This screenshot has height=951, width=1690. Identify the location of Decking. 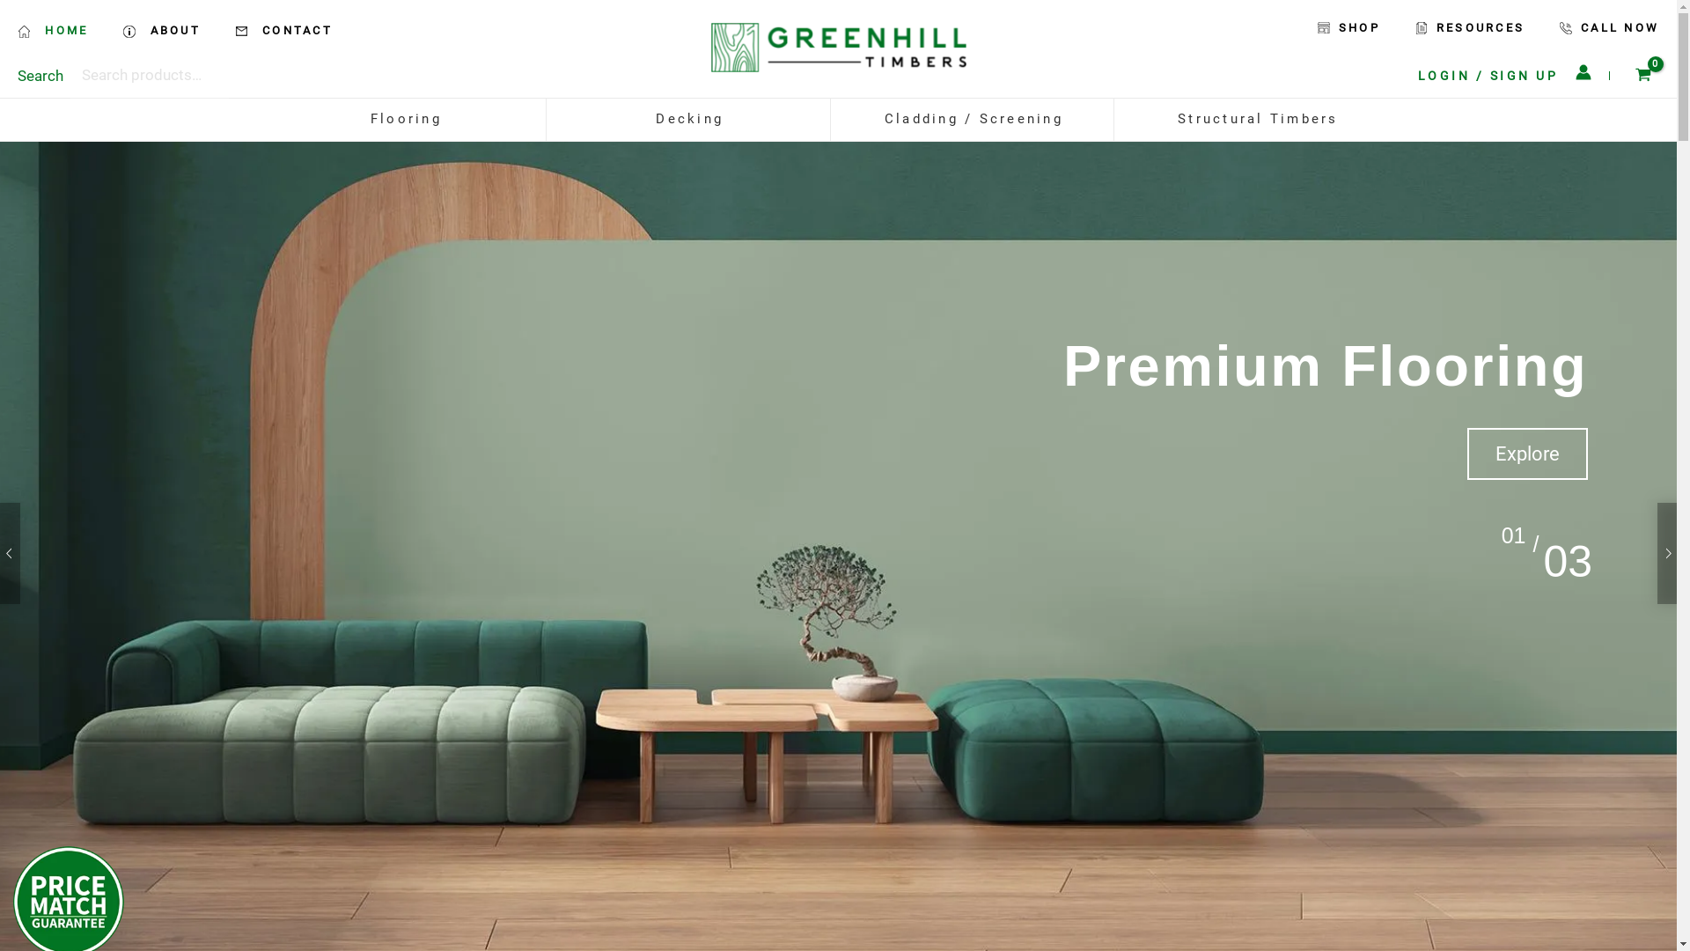
(690, 120).